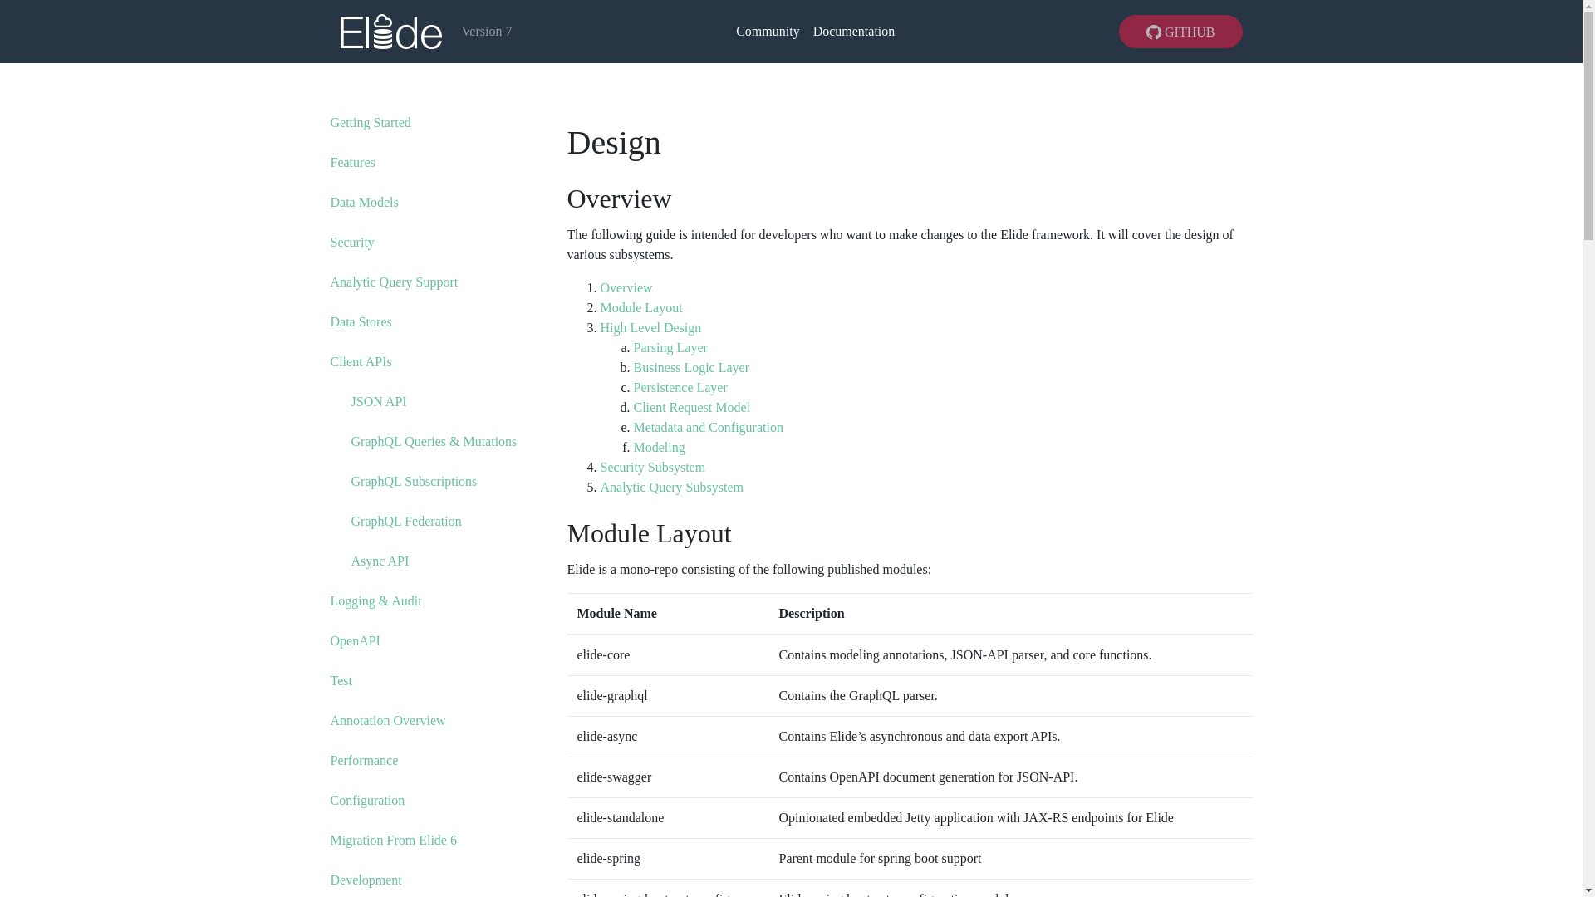 The image size is (1595, 897). I want to click on Community, so click(767, 32).